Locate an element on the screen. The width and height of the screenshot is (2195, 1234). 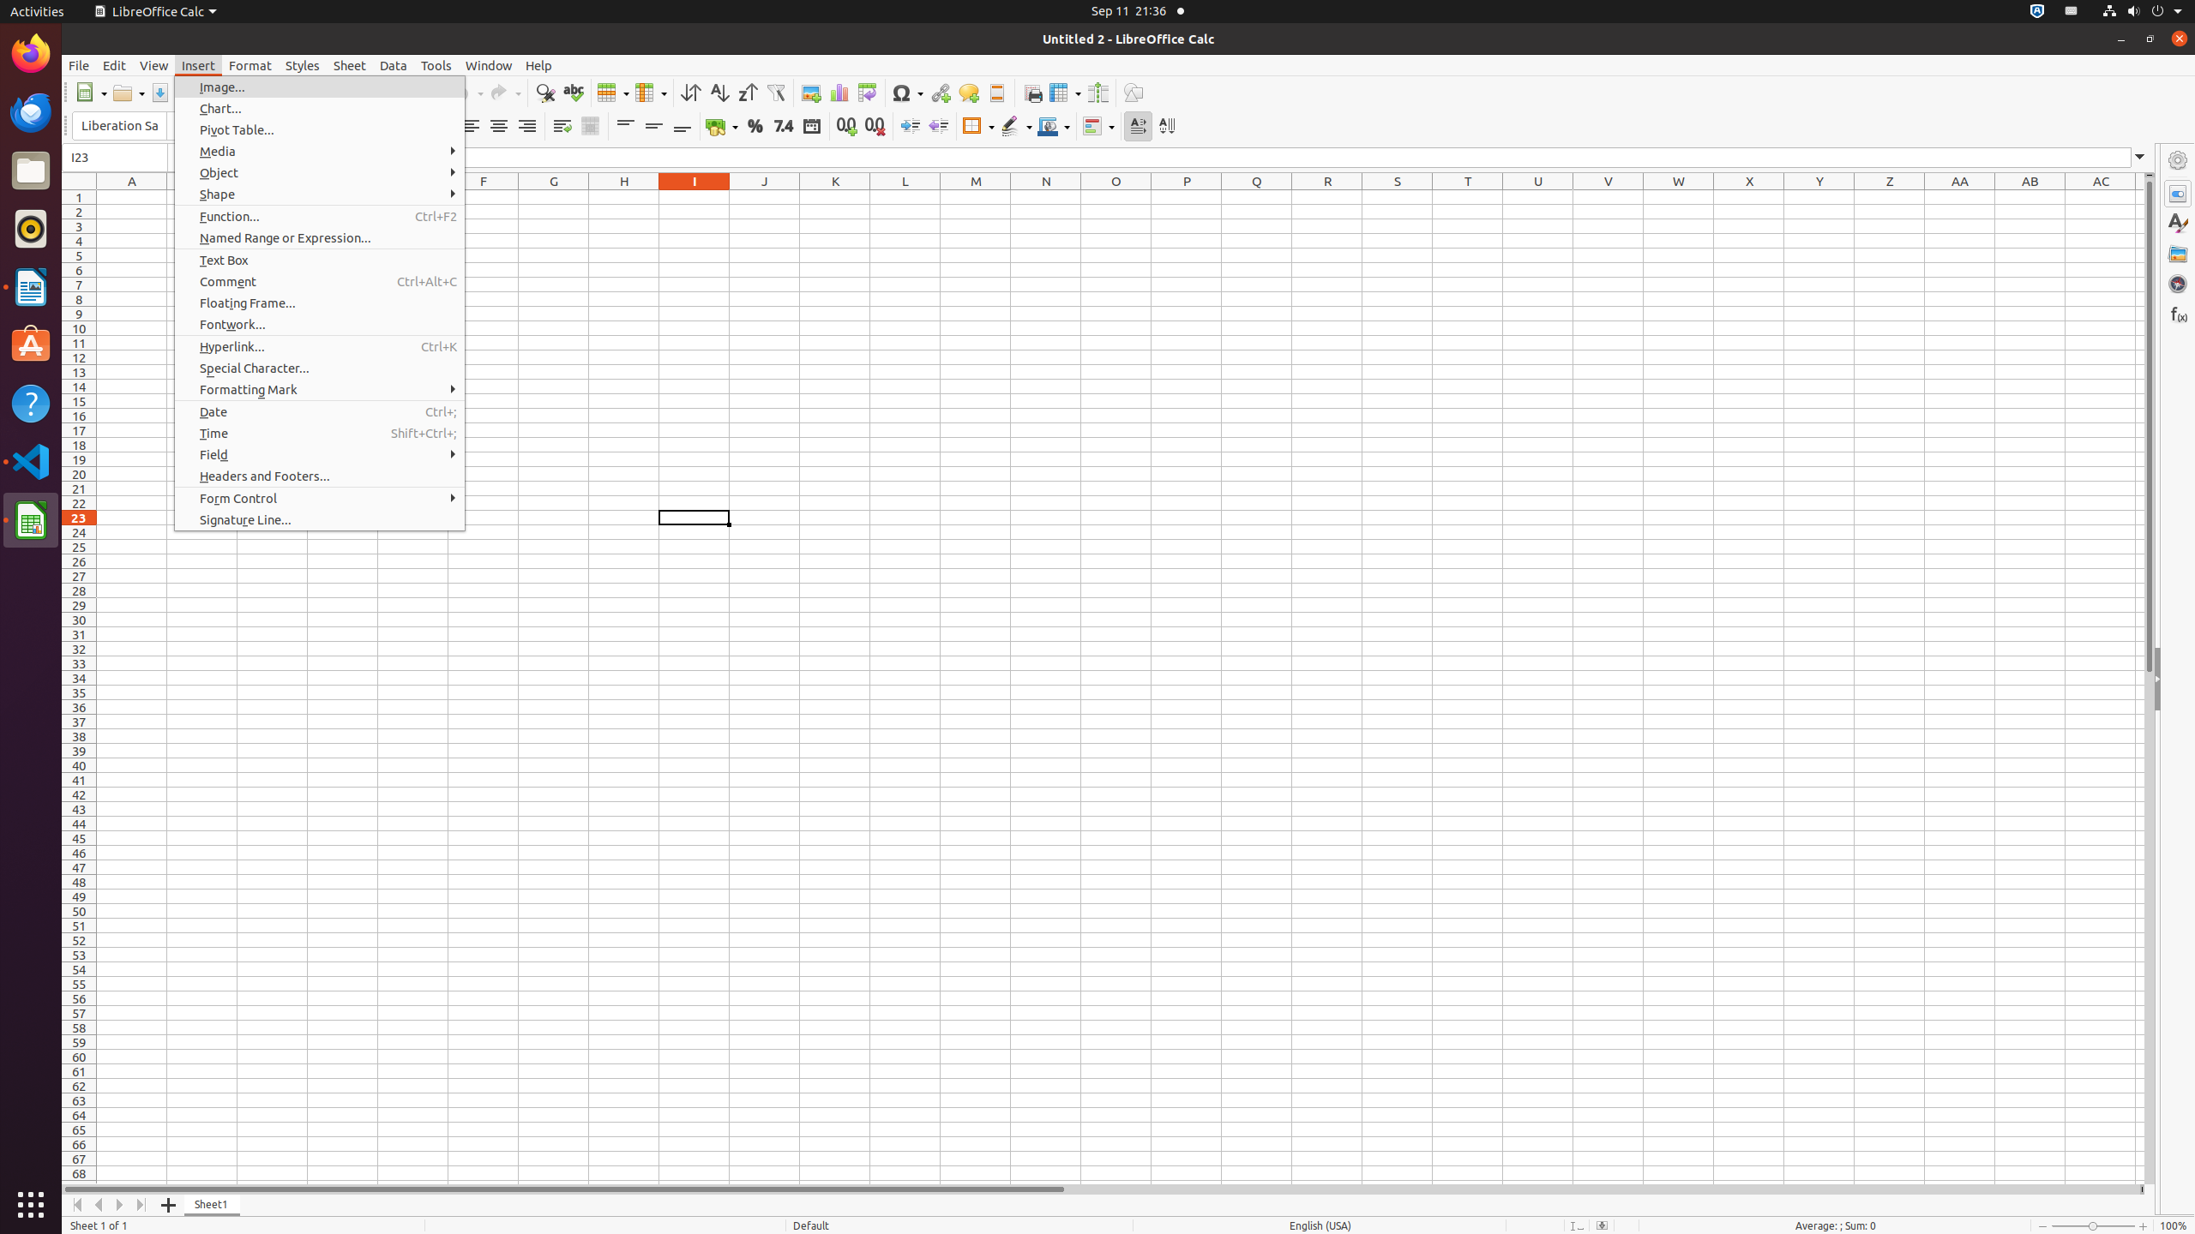
U1 is located at coordinates (1538, 197).